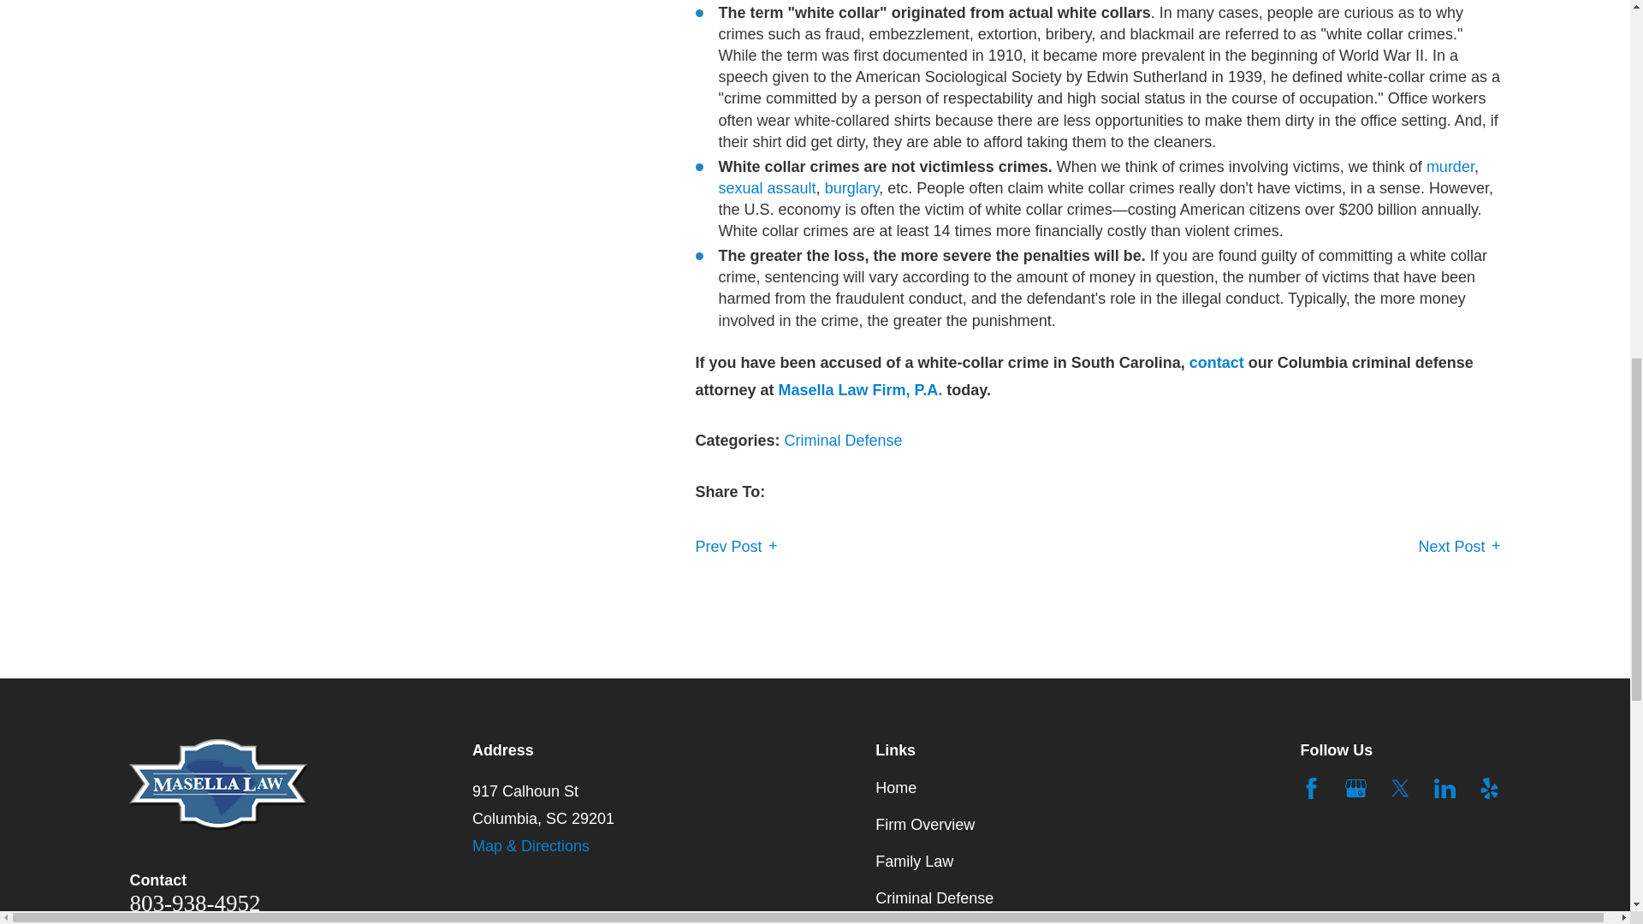 The height and width of the screenshot is (924, 1643). Describe the element at coordinates (301, 785) in the screenshot. I see `Home` at that location.